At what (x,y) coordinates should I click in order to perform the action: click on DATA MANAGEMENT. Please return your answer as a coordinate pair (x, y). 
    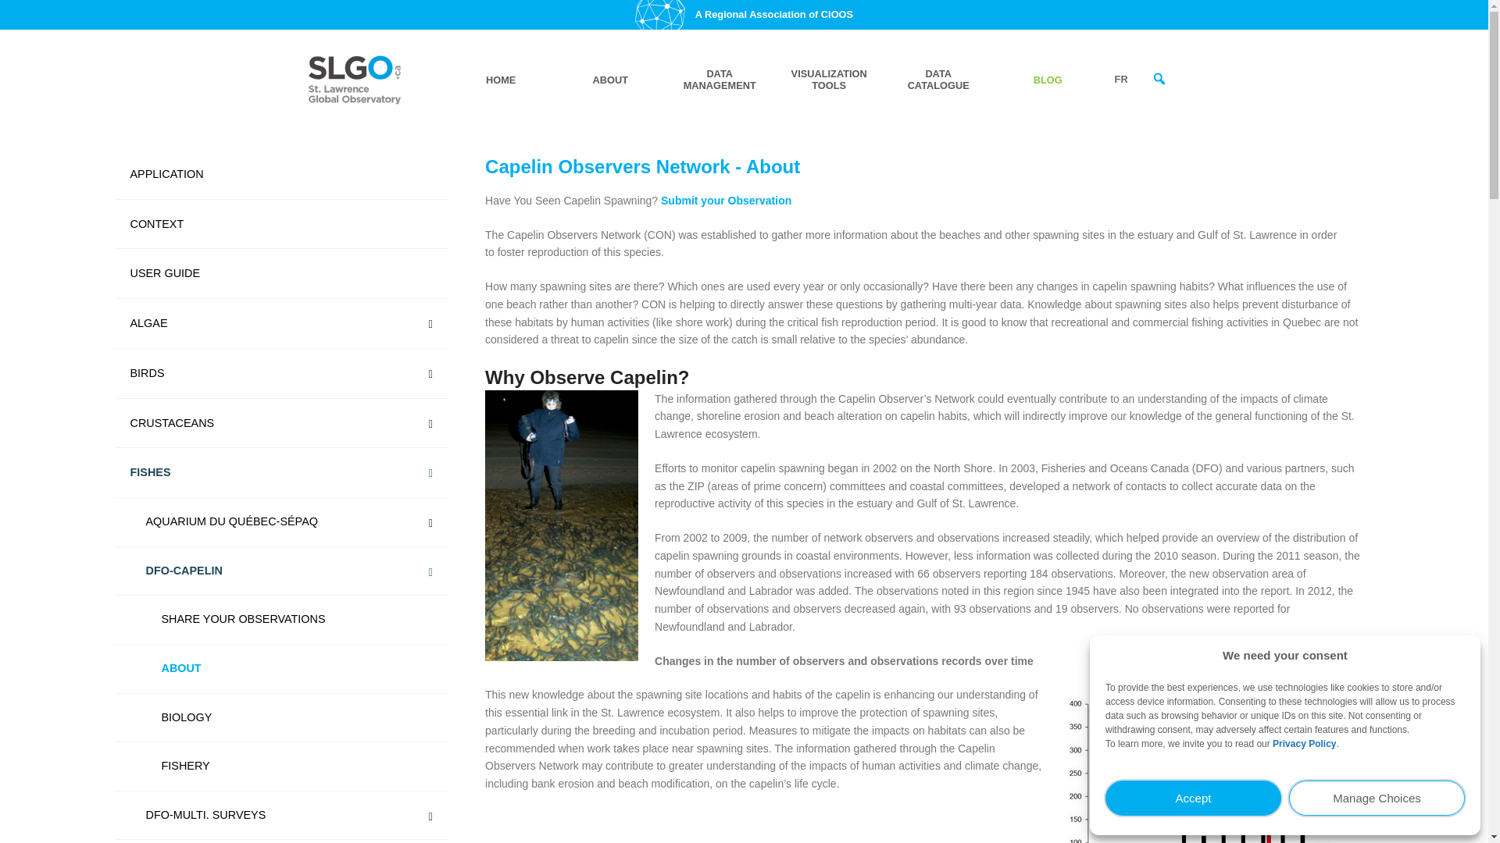
    Looking at the image, I should click on (719, 80).